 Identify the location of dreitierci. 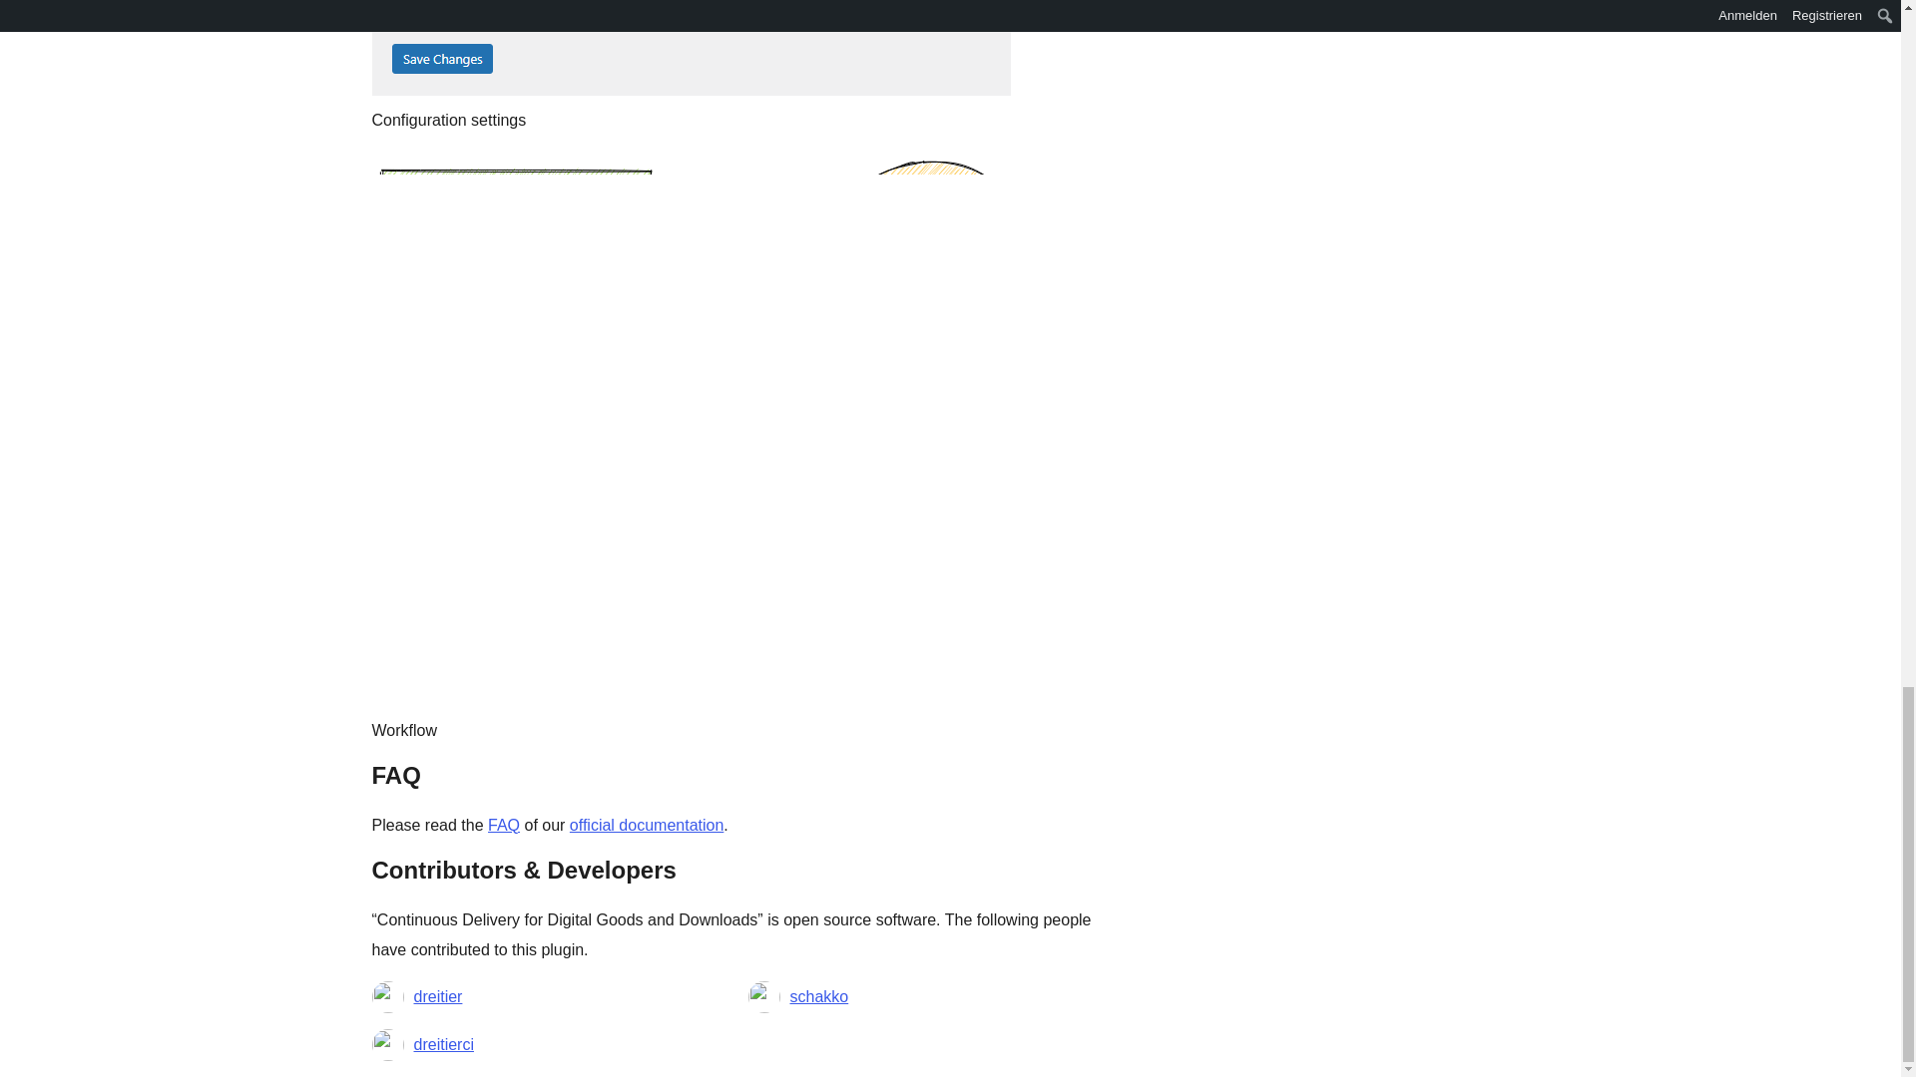
(443, 1043).